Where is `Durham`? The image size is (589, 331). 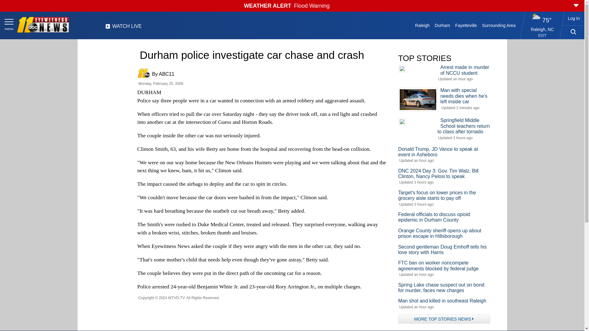 Durham is located at coordinates (442, 25).